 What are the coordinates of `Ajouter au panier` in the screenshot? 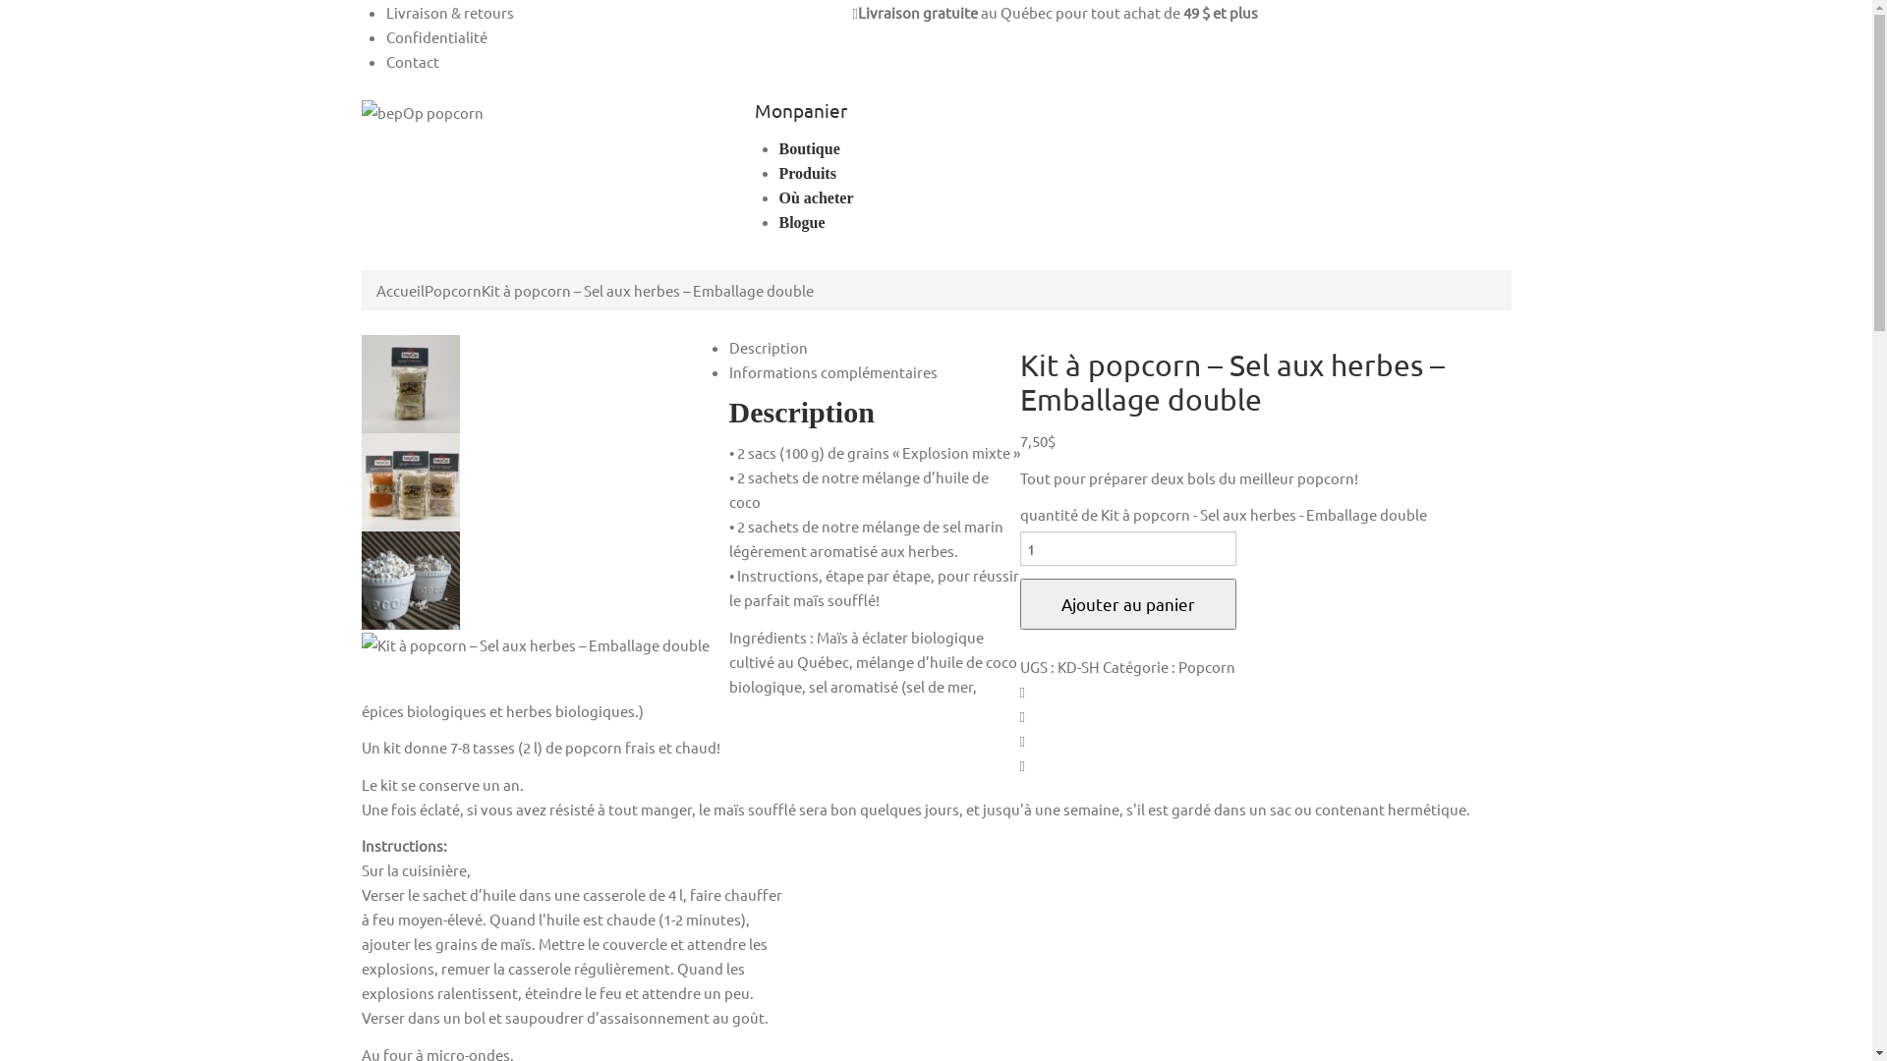 It's located at (1128, 603).